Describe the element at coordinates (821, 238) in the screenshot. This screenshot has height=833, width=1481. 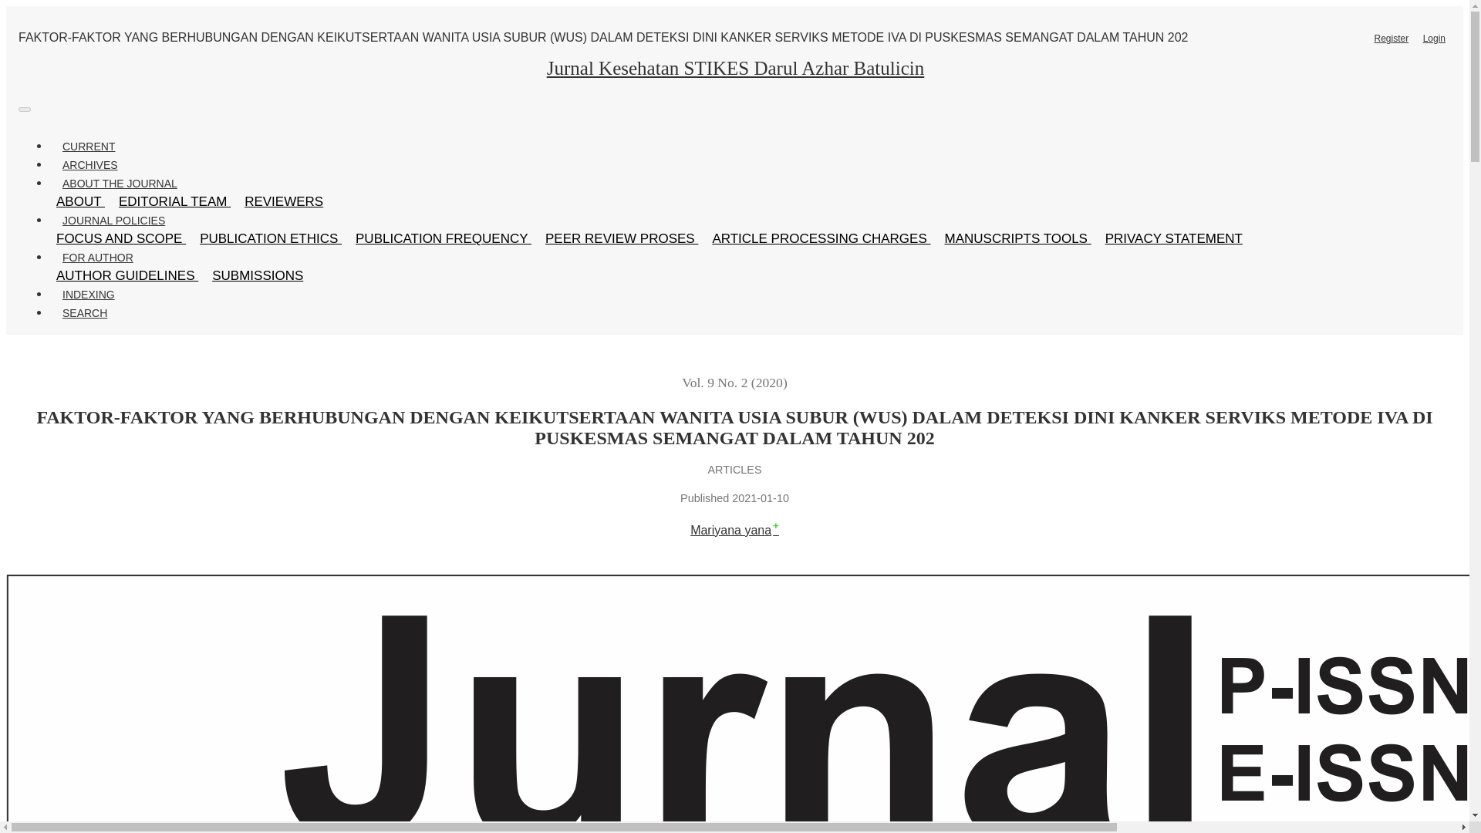
I see `ARTICLE PROCESSING CHARGES` at that location.